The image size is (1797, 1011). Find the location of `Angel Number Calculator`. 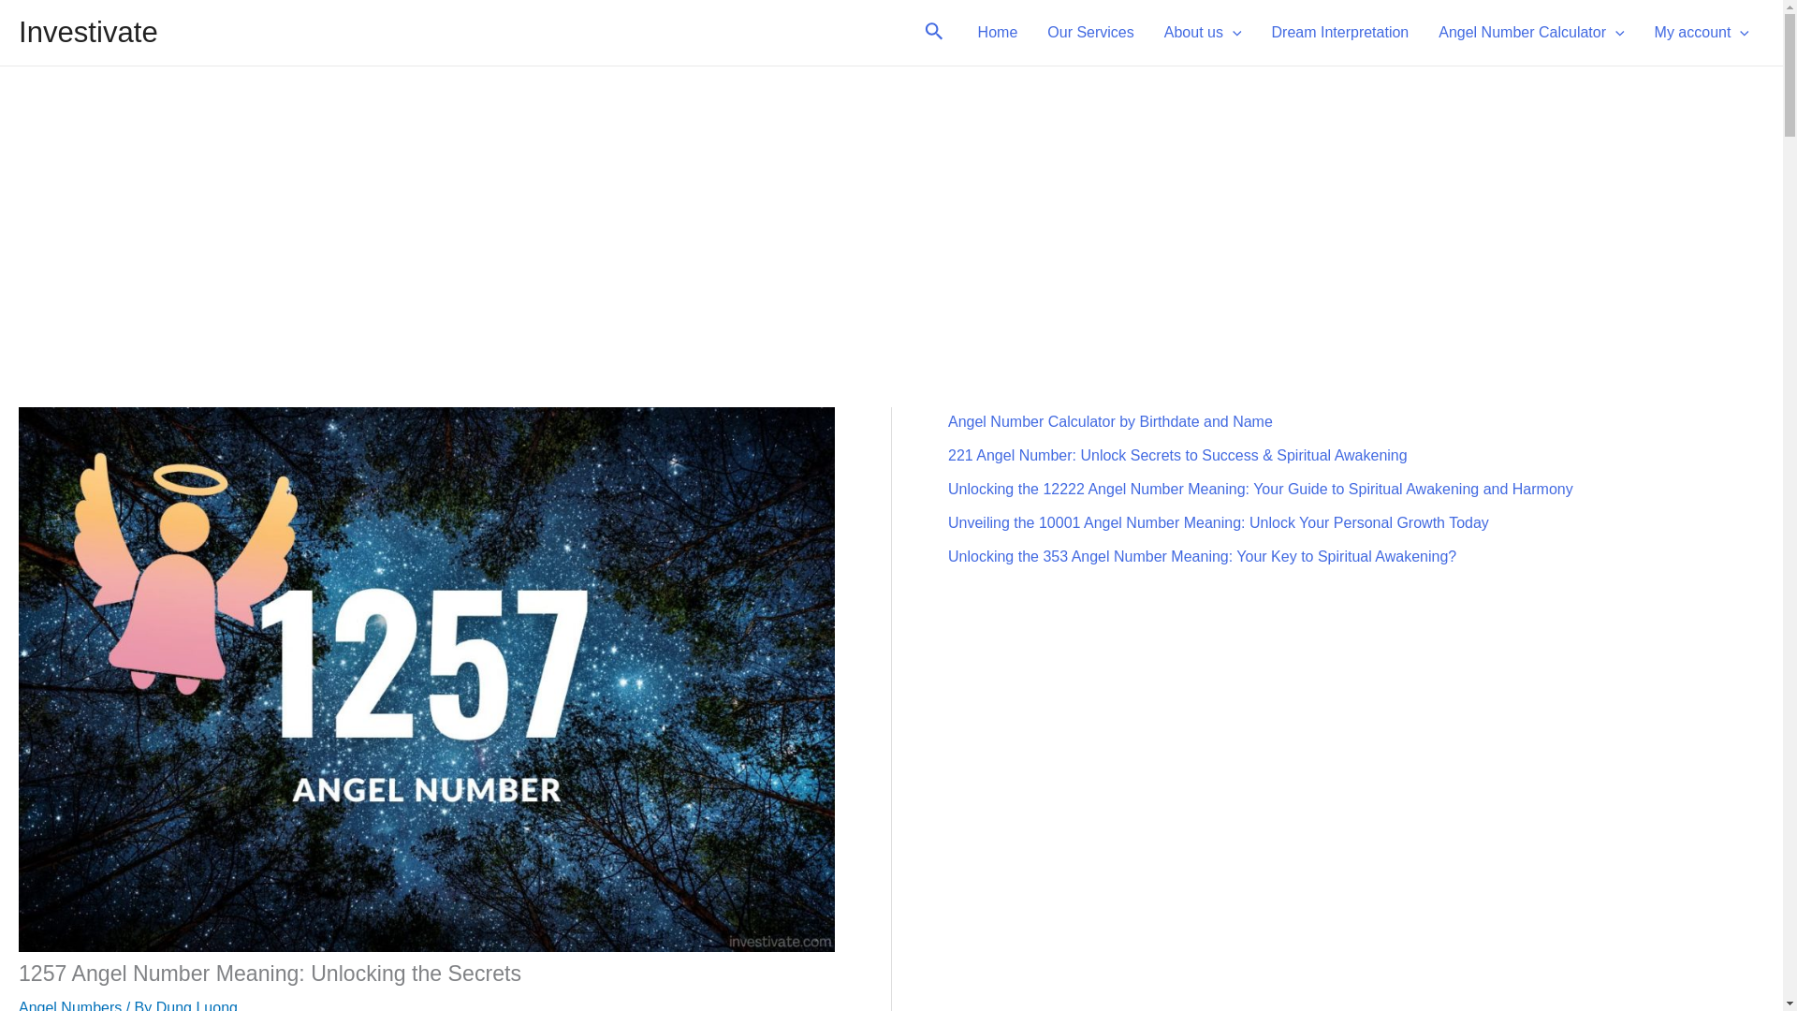

Angel Number Calculator is located at coordinates (1531, 32).